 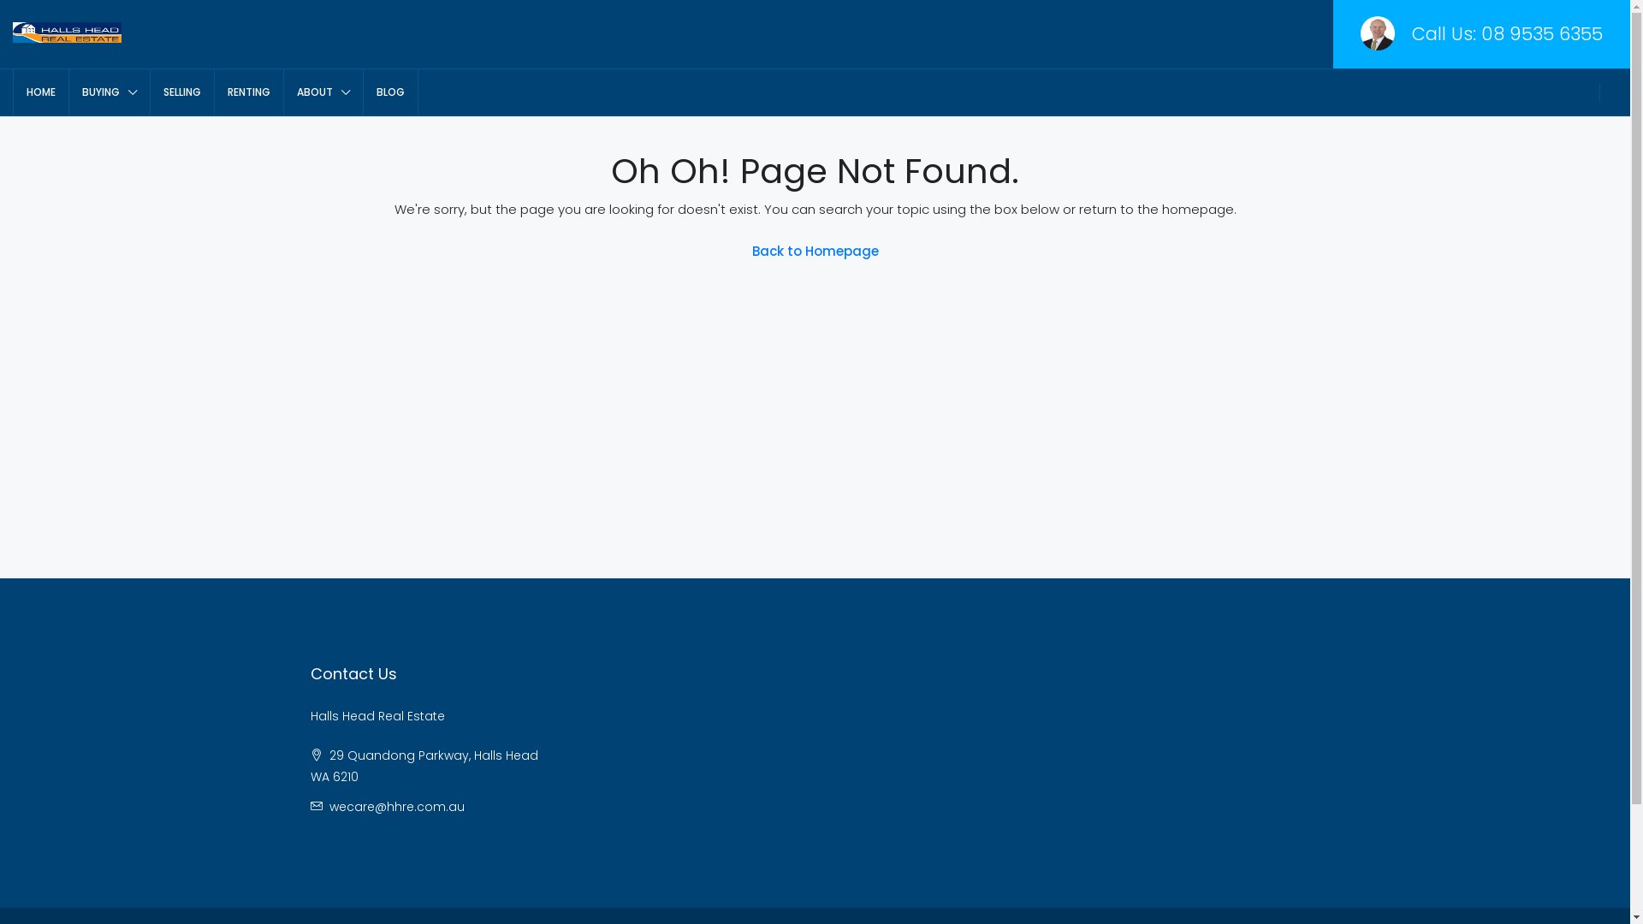 I want to click on ABOUT, so click(x=323, y=92).